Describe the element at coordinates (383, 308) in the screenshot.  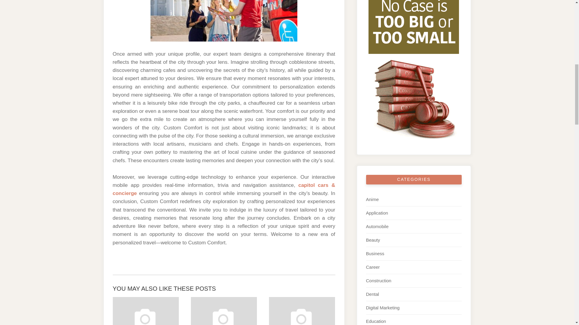
I see `Digital Marketing` at that location.